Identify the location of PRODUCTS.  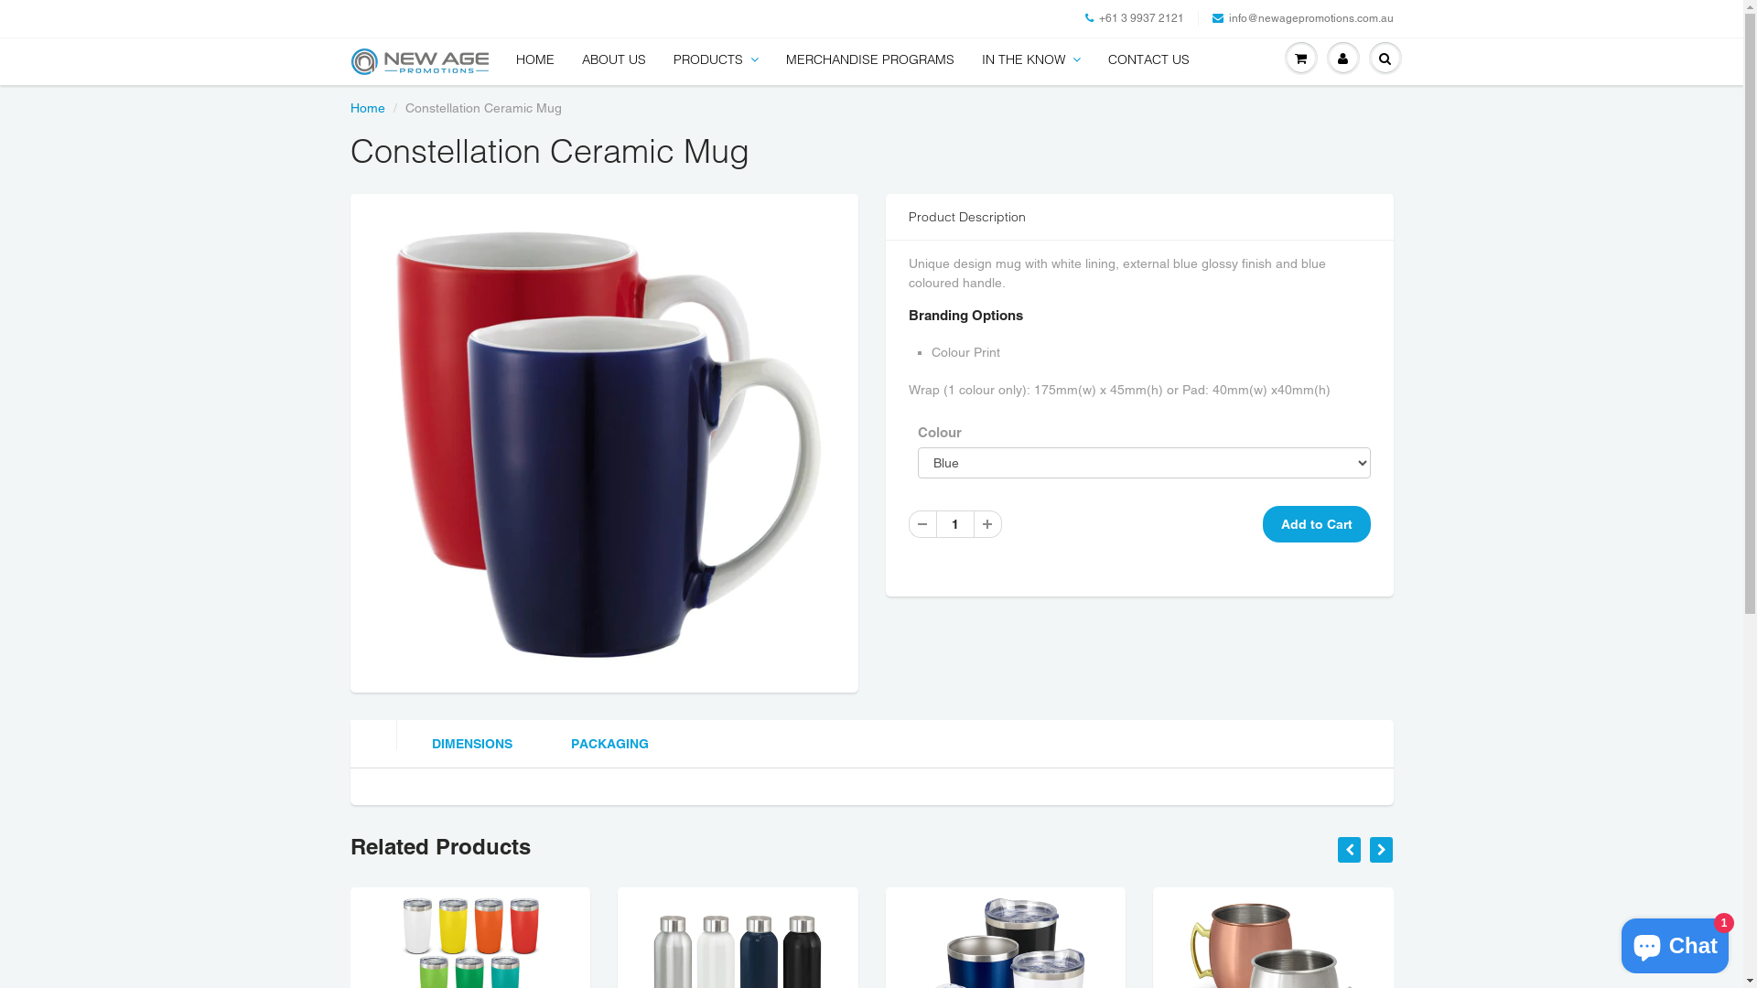
(716, 59).